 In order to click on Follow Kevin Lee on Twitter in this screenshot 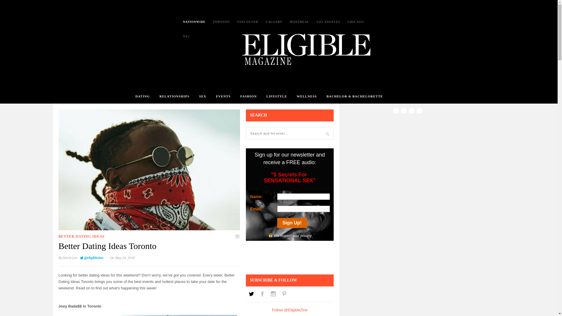, I will do `click(91, 257)`.